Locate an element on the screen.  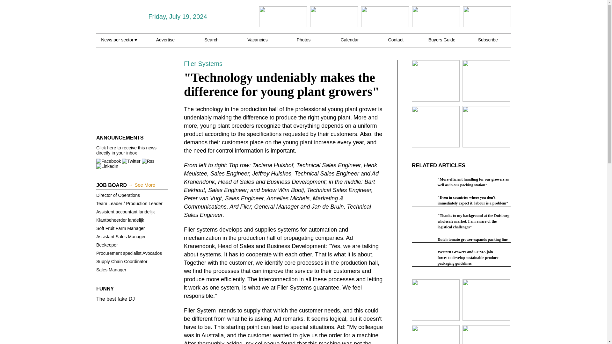
Advertise is located at coordinates (165, 43).